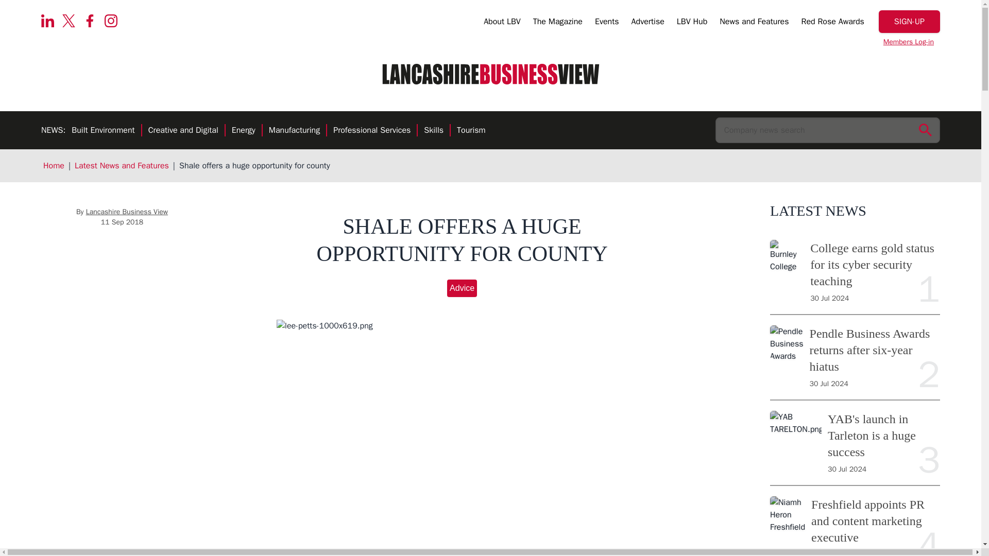  What do you see at coordinates (183, 131) in the screenshot?
I see `Creative and Digital` at bounding box center [183, 131].